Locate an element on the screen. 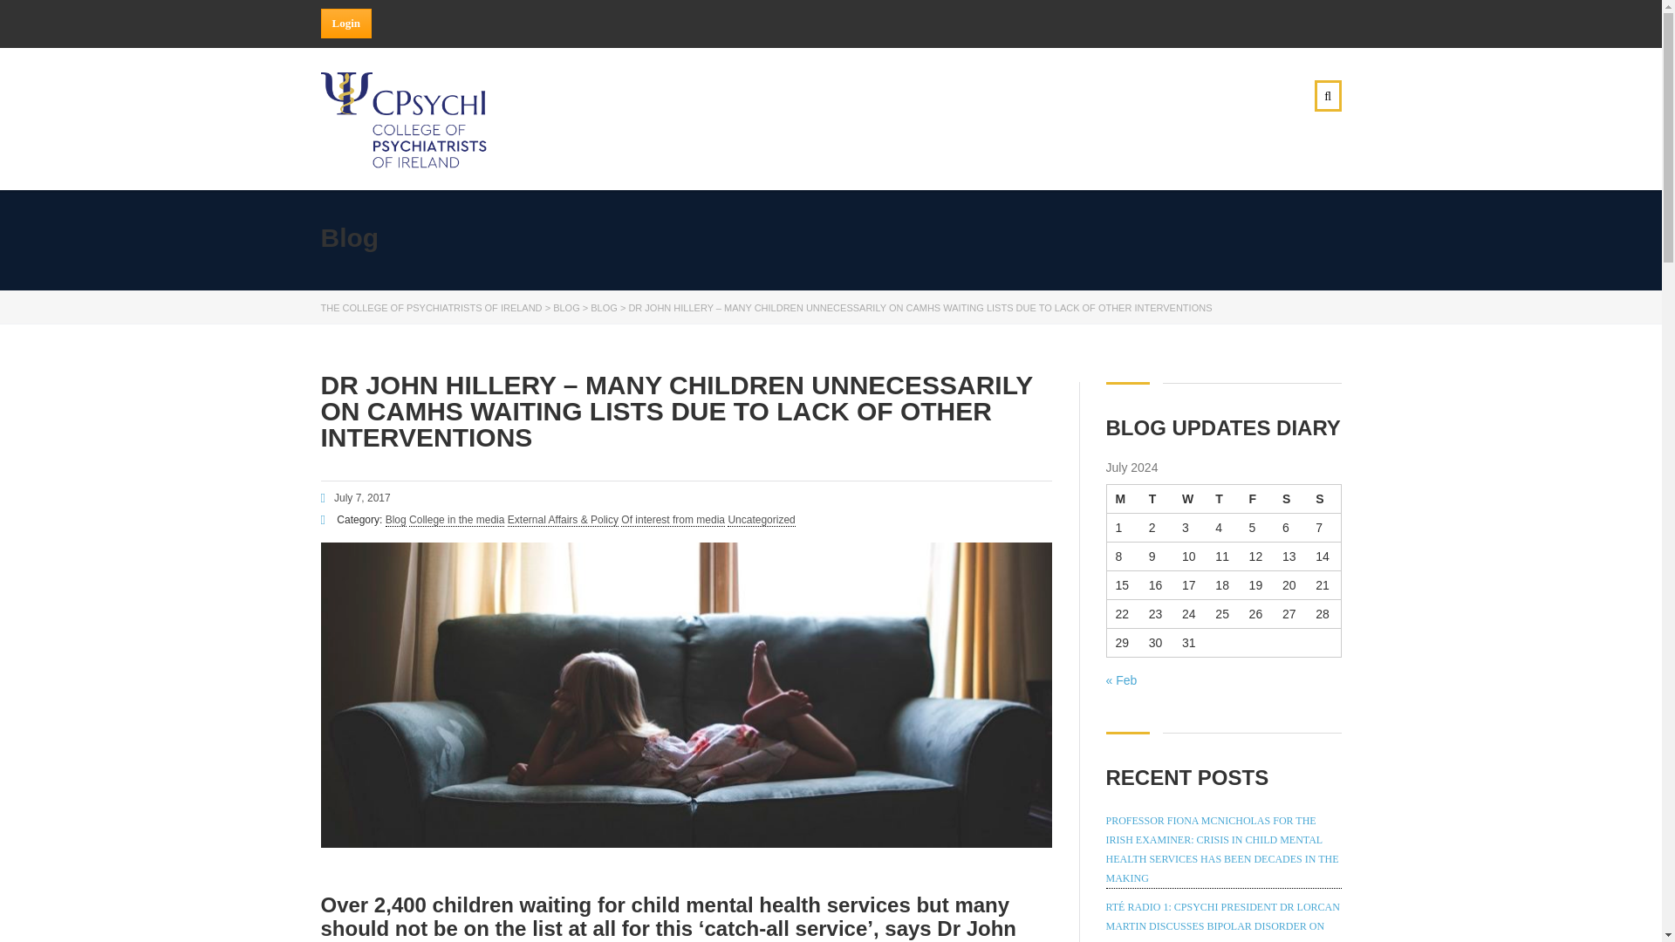  College in the media is located at coordinates (455, 520).